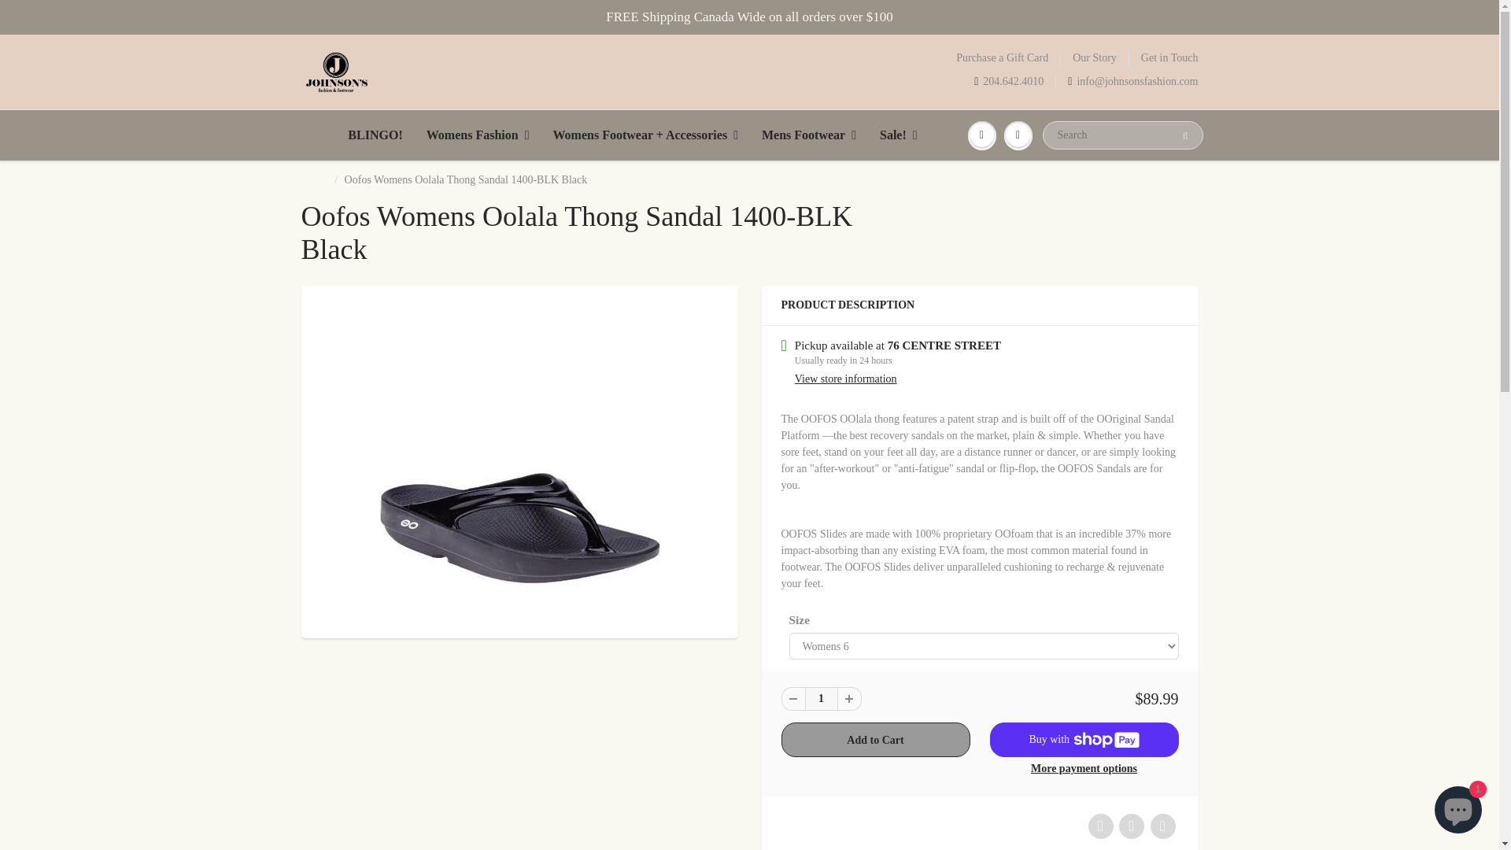 This screenshot has width=1511, height=850. Describe the element at coordinates (1169, 58) in the screenshot. I see `Get in Touch` at that location.